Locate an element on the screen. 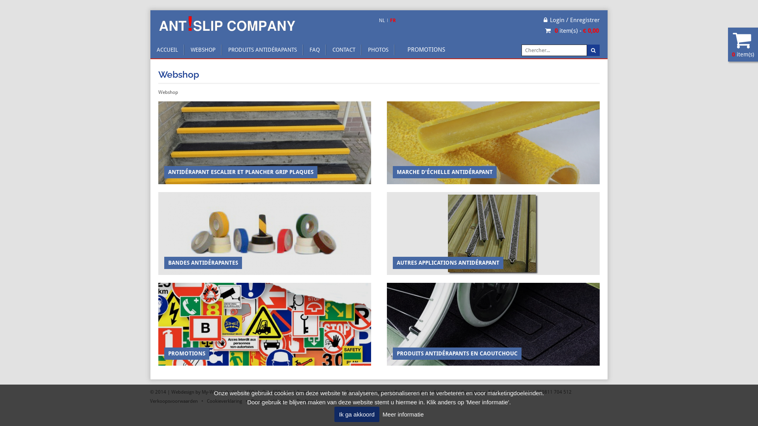 The image size is (758, 426). My-Websitebuilder is located at coordinates (221, 392).